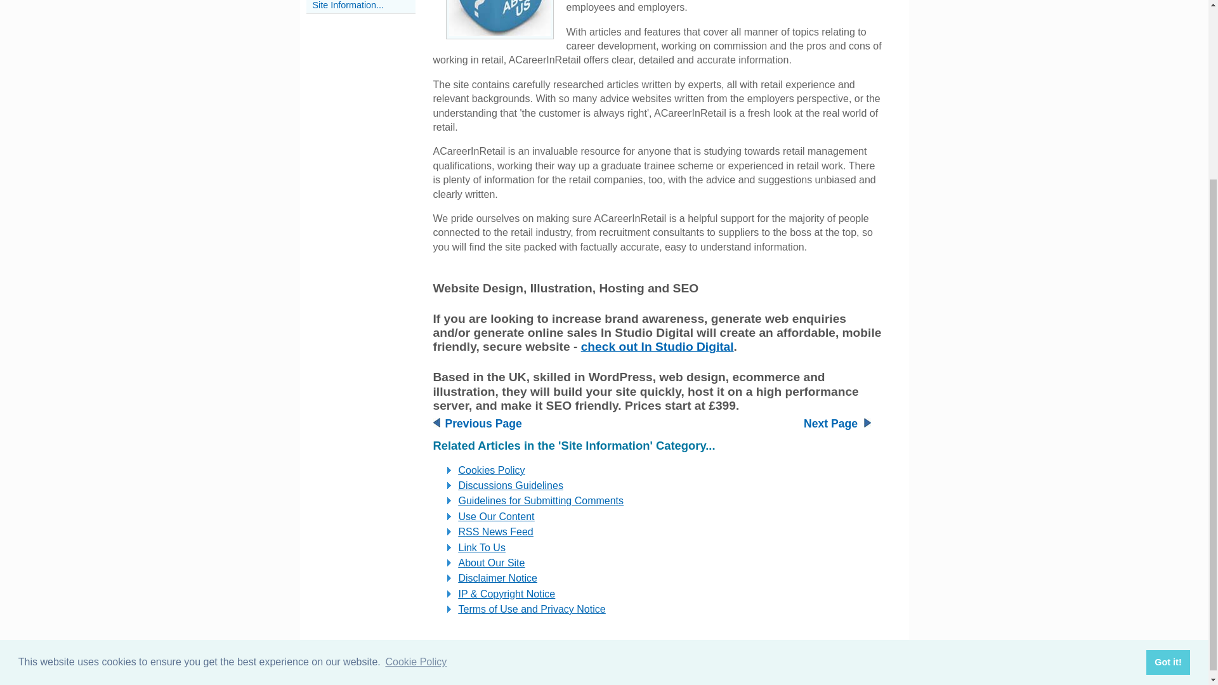 The image size is (1218, 685). Describe the element at coordinates (481, 547) in the screenshot. I see `Link To Us` at that location.